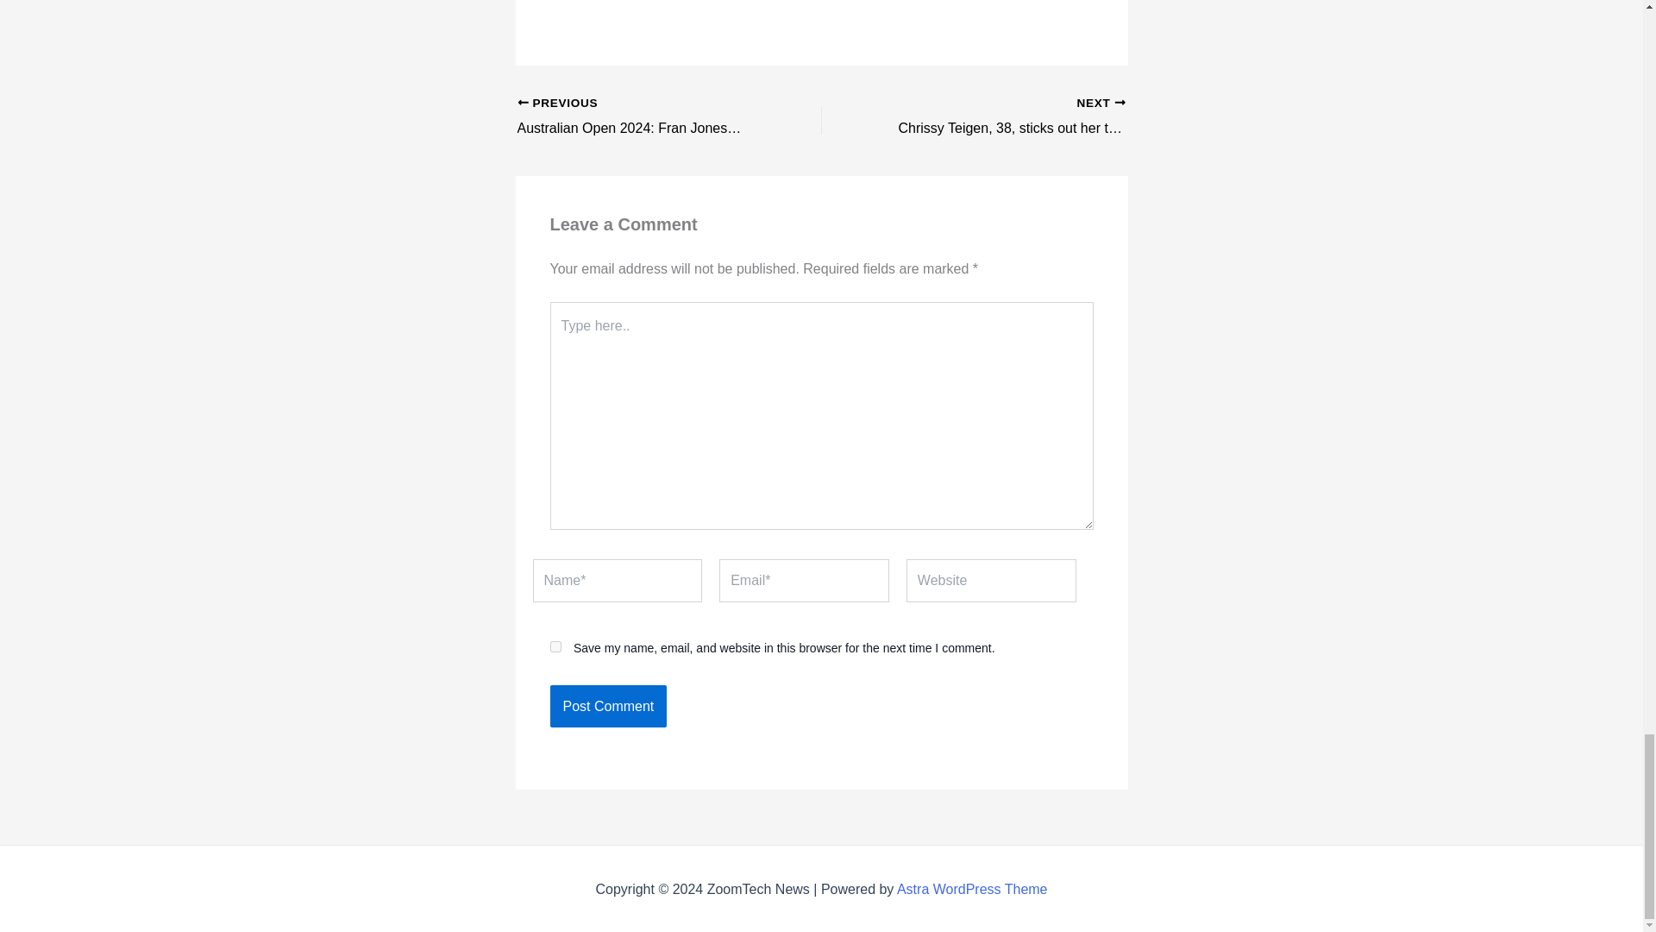 The height and width of the screenshot is (932, 1656). Describe the element at coordinates (608, 706) in the screenshot. I see `Post Comment` at that location.